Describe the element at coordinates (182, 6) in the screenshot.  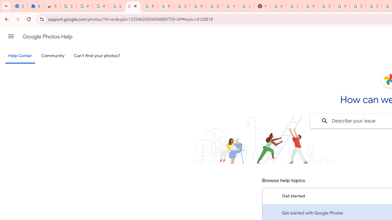
I see `Sign in - Google Accounts` at that location.